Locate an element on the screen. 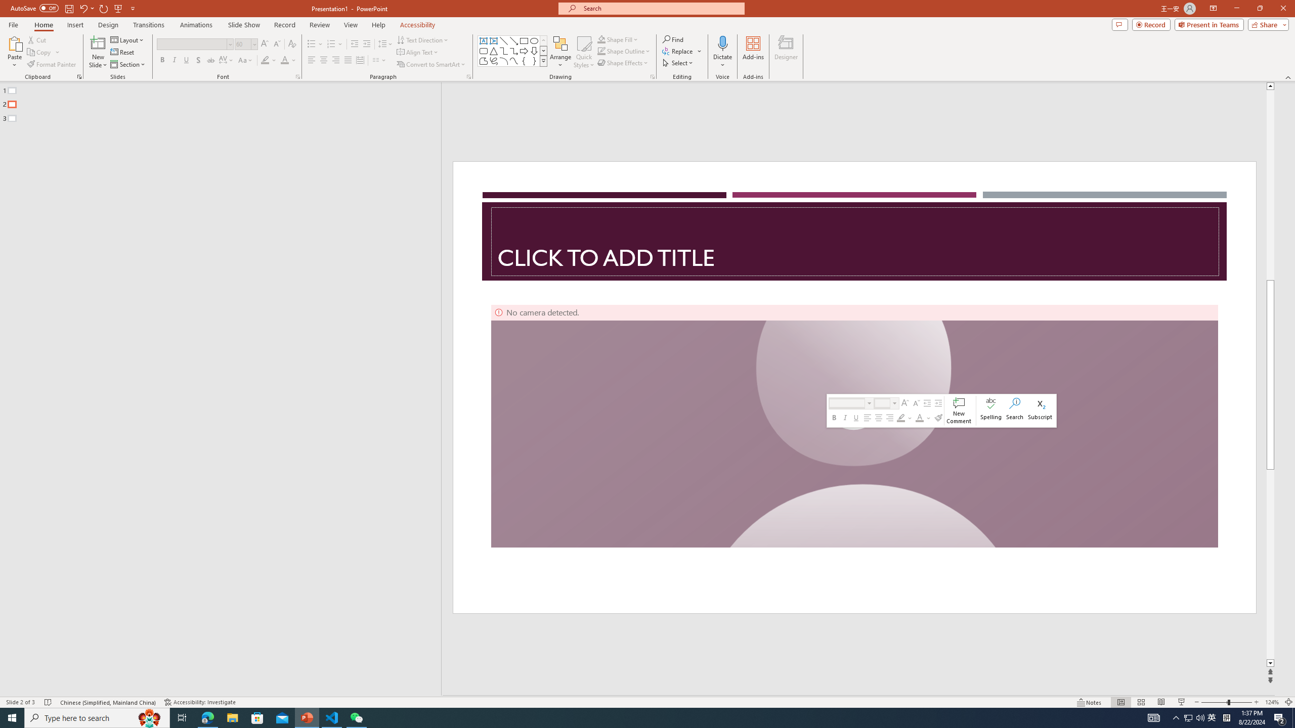 The width and height of the screenshot is (1295, 728). Vertical Text Box is located at coordinates (493, 40).